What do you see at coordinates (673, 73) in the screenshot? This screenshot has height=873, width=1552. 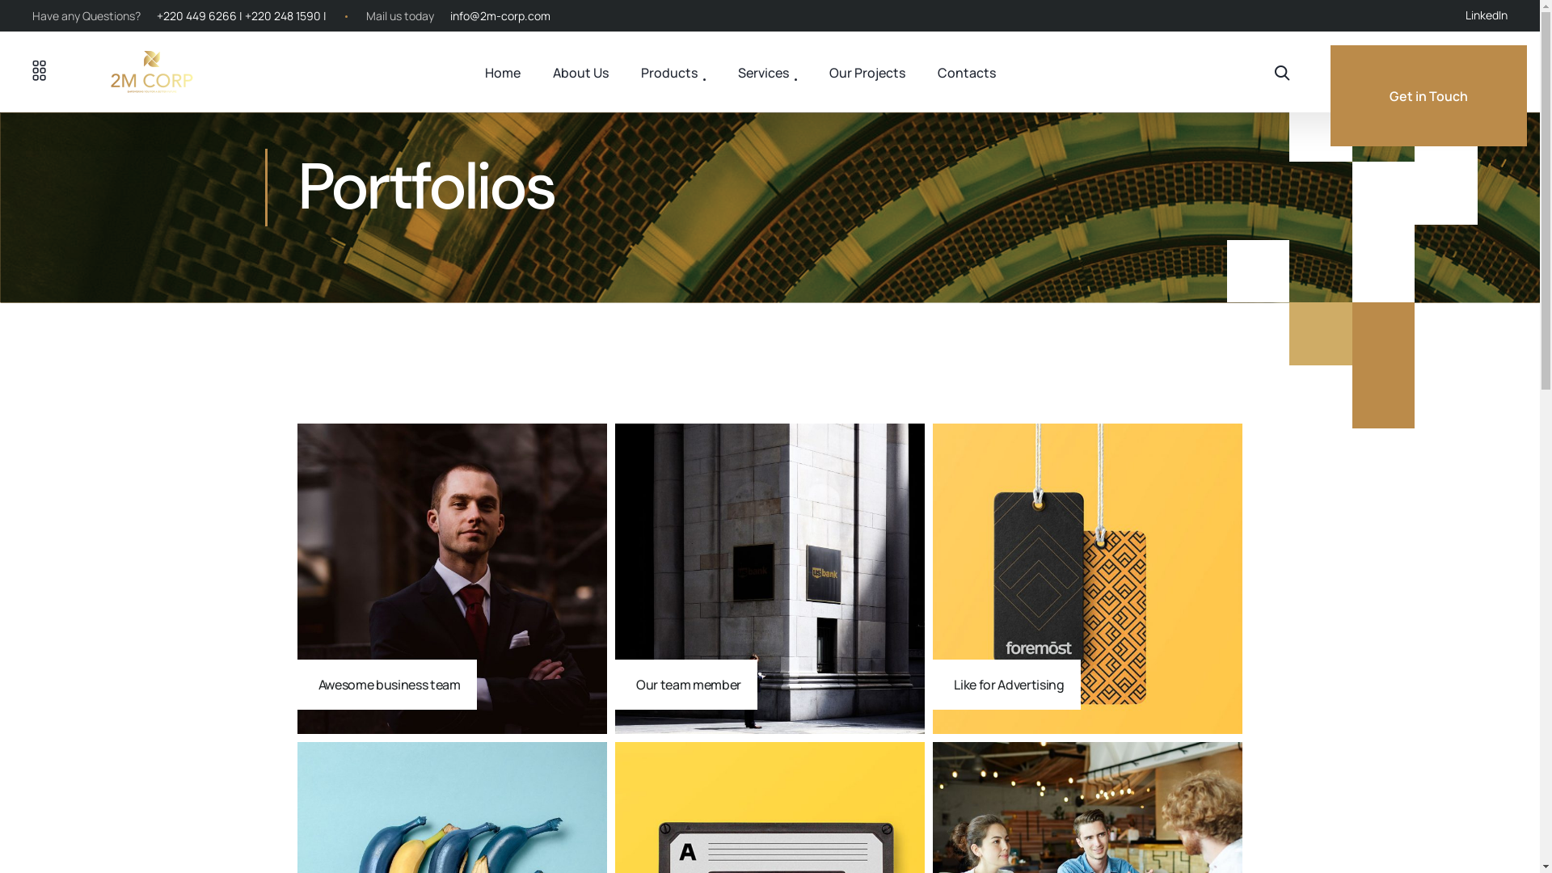 I see `Products` at bounding box center [673, 73].